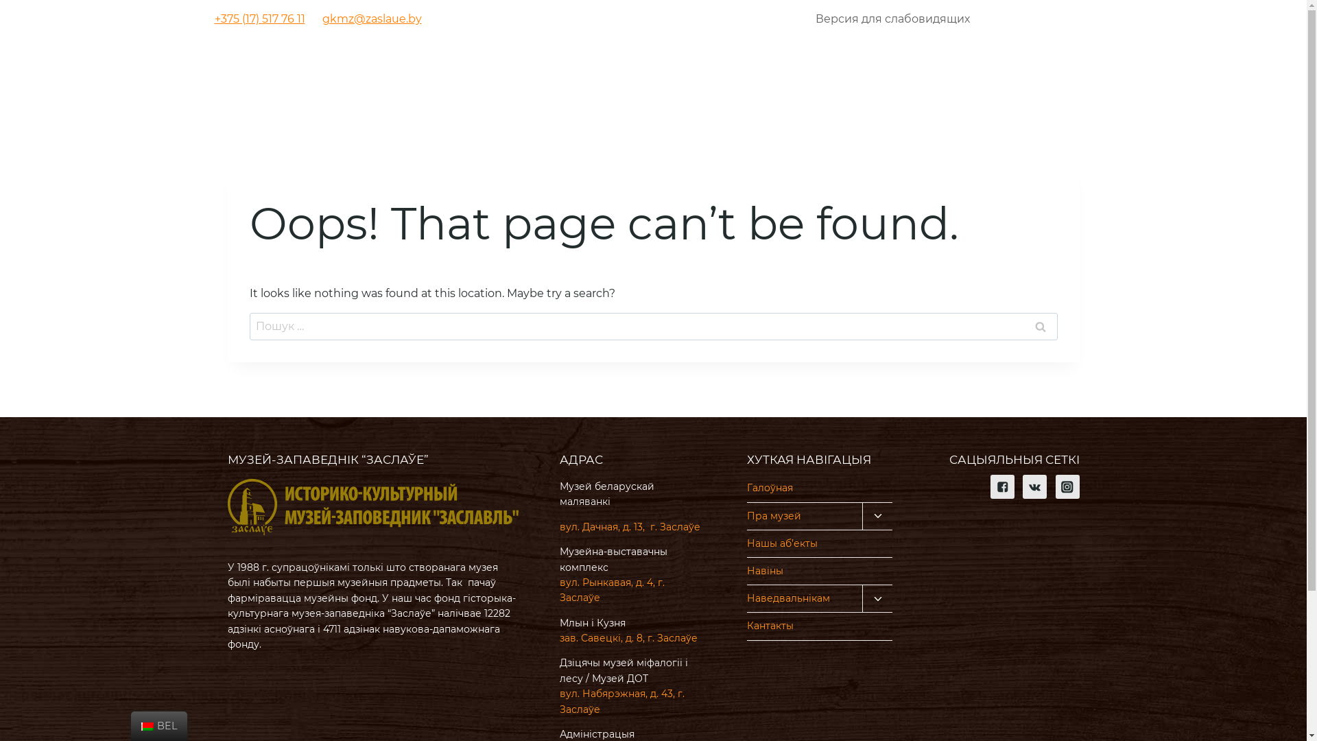 The height and width of the screenshot is (741, 1317). Describe the element at coordinates (259, 19) in the screenshot. I see `+375 (17) 517 76 11` at that location.